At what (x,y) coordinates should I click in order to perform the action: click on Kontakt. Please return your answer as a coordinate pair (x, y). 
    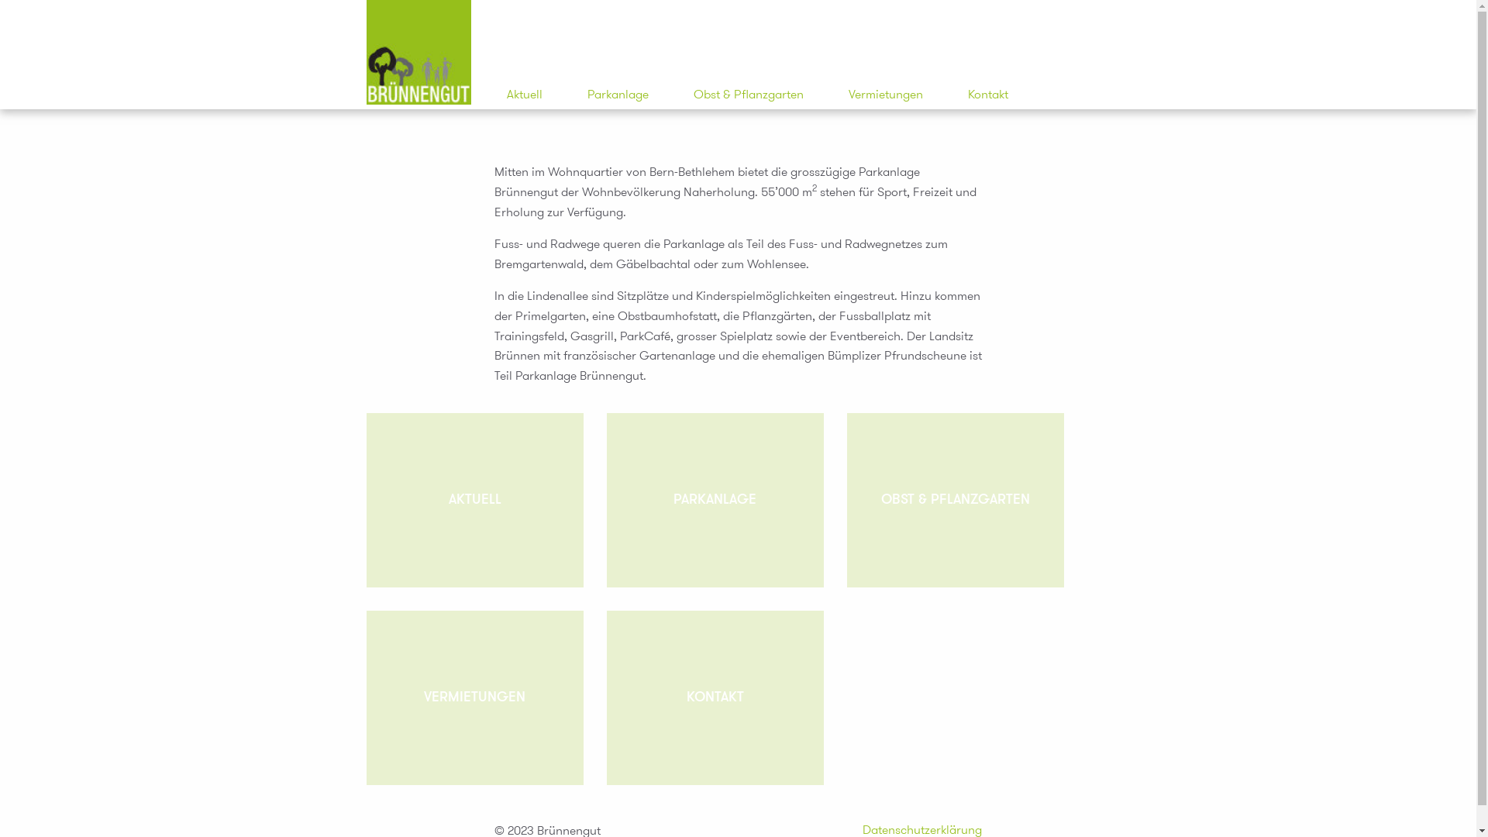
    Looking at the image, I should click on (987, 95).